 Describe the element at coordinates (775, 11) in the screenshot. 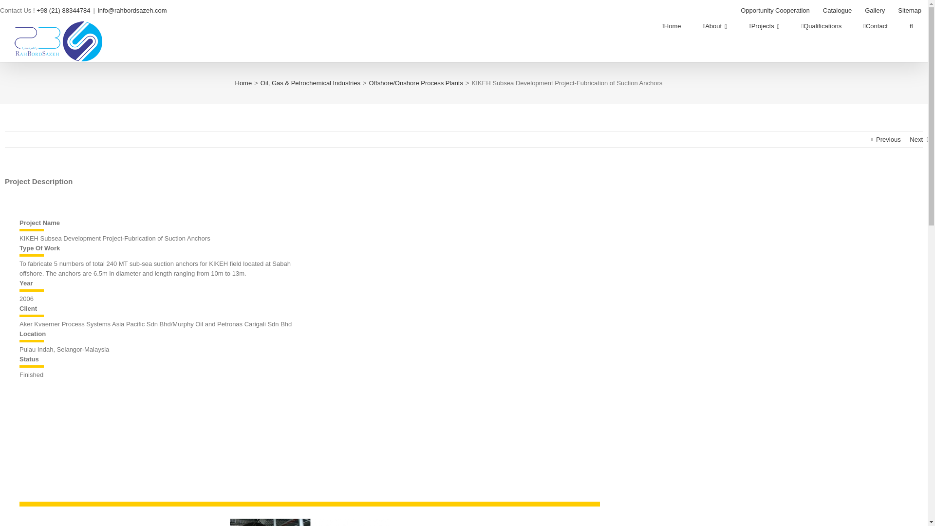

I see `Opportunity Cooperation` at that location.